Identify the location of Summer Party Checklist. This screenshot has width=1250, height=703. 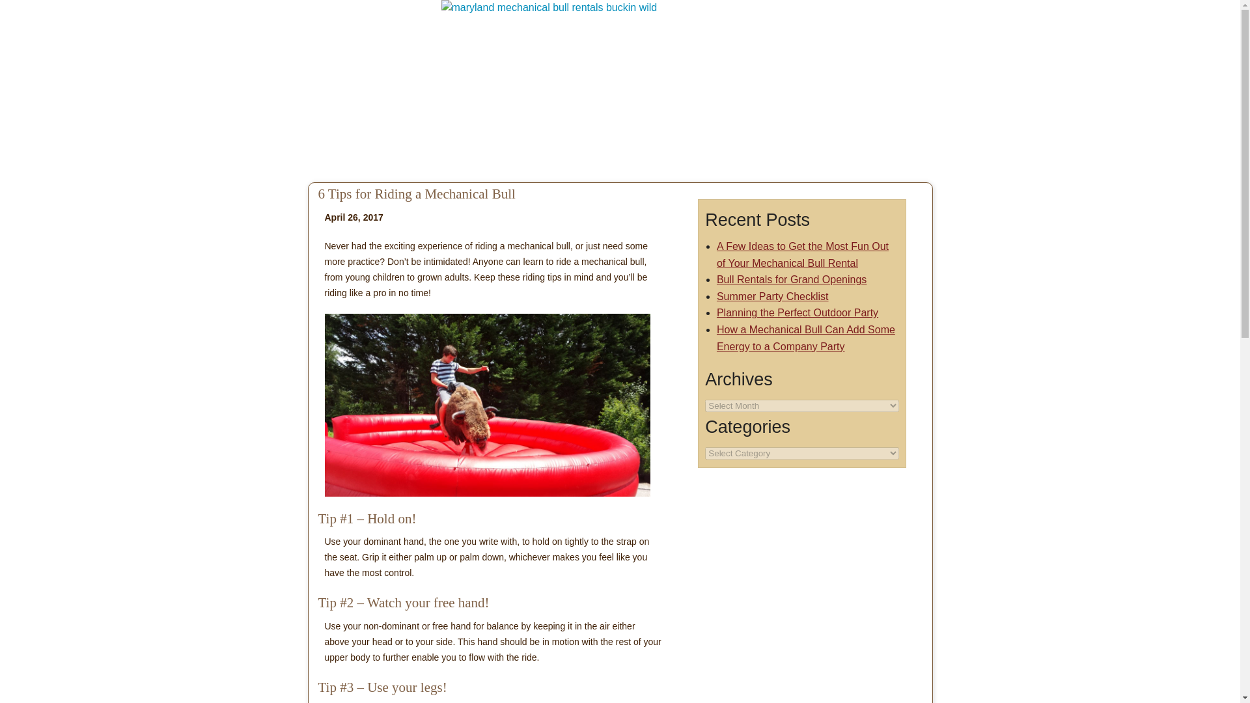
(772, 297).